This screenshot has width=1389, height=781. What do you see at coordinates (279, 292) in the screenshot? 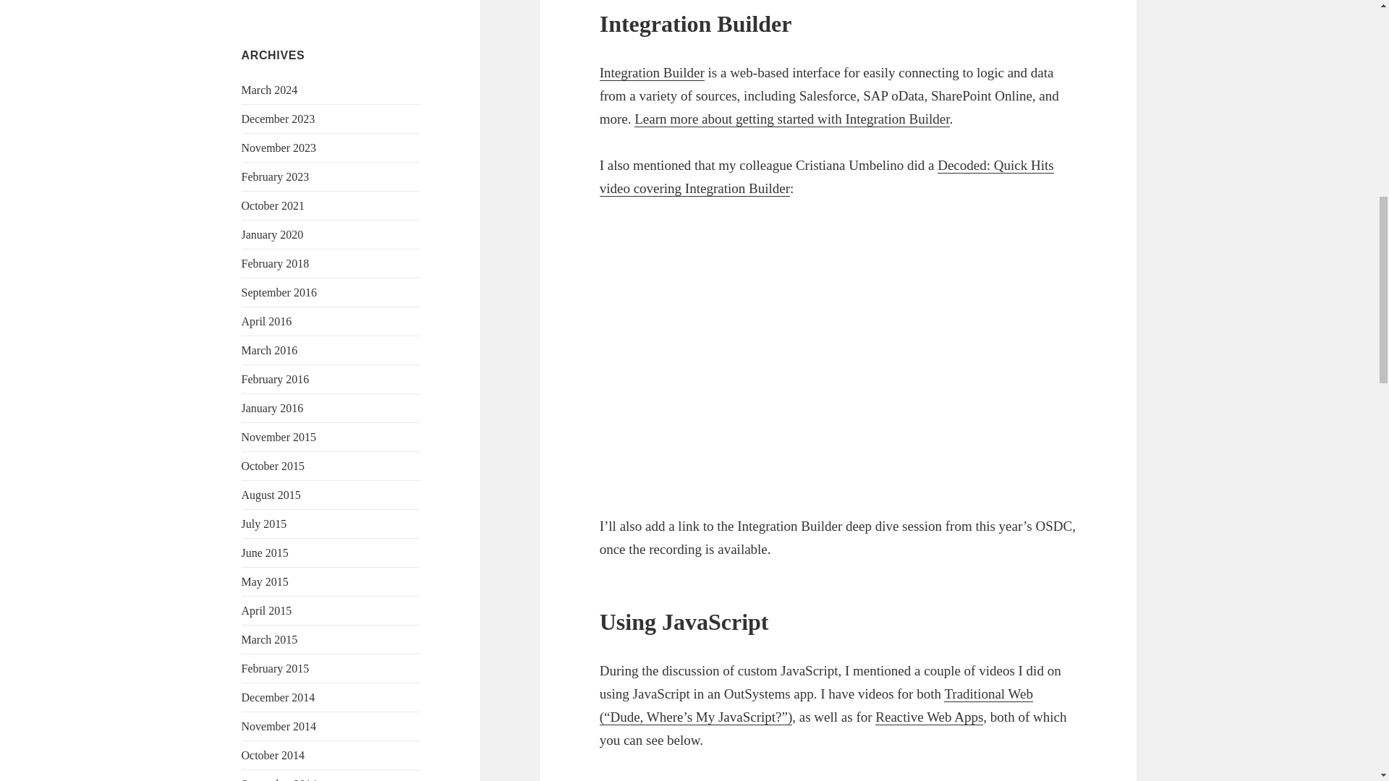
I see `September 2016` at bounding box center [279, 292].